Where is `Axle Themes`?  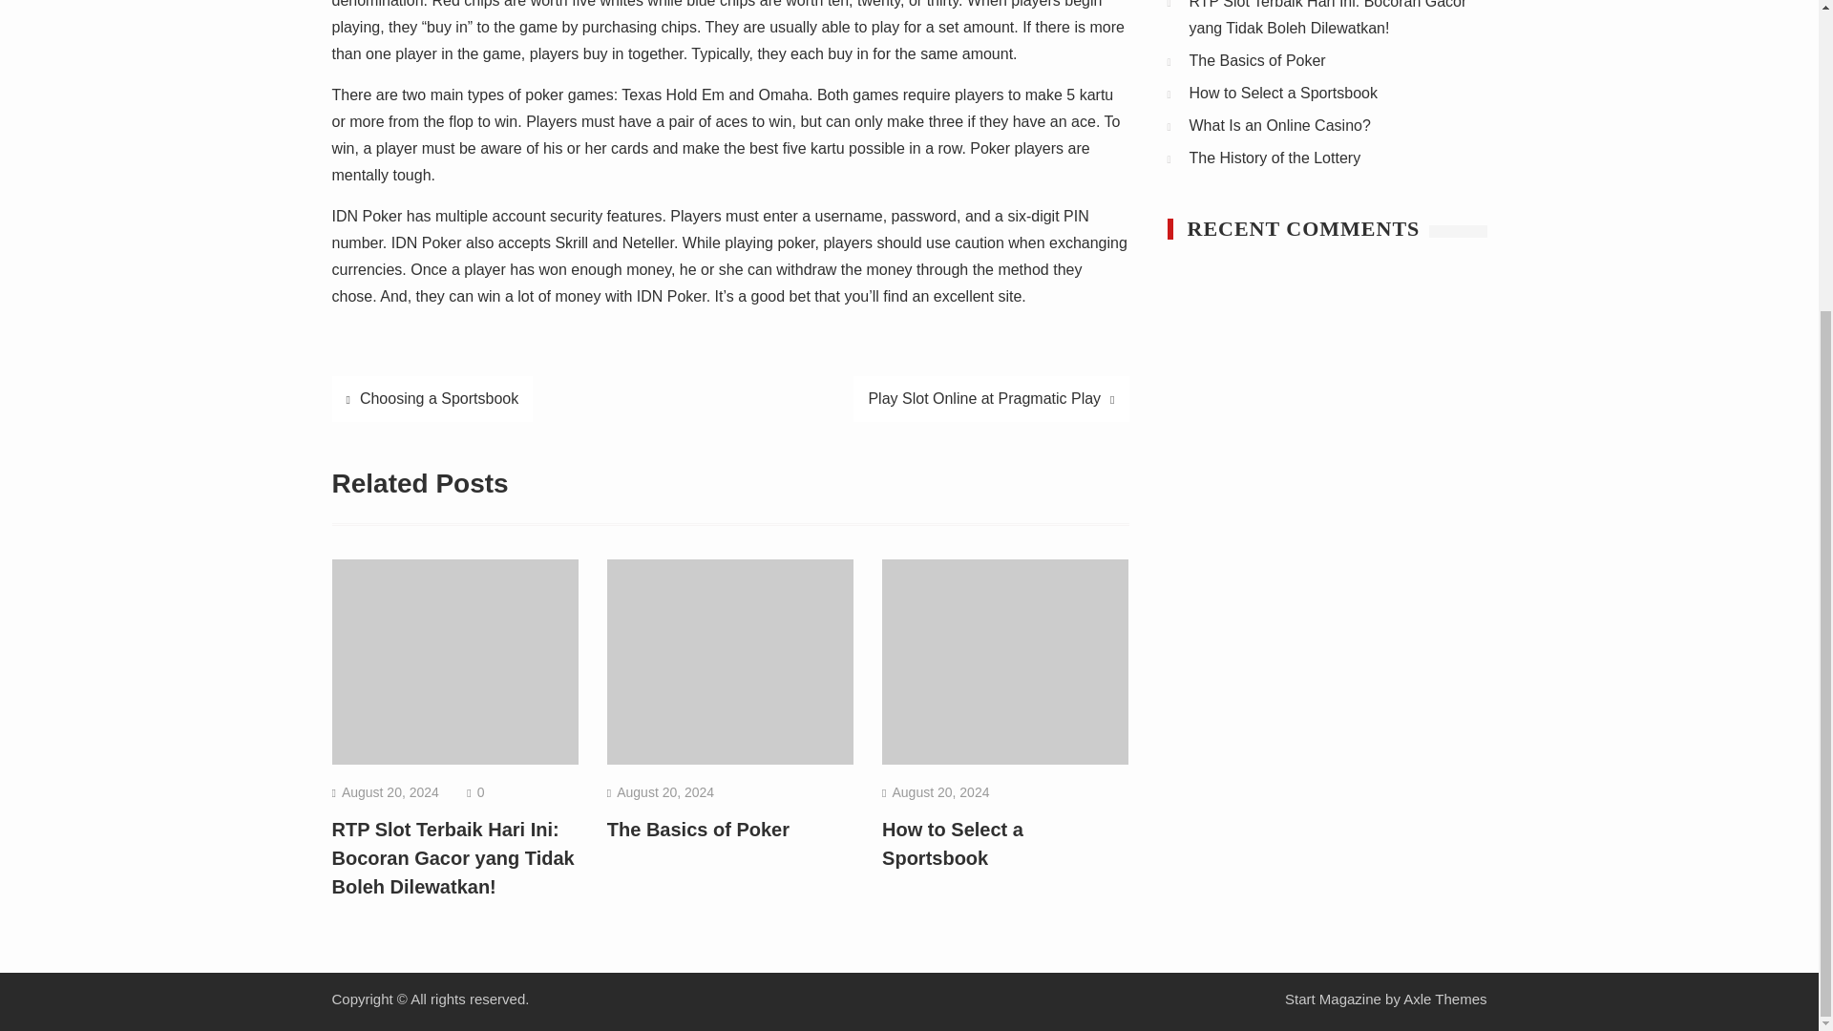 Axle Themes is located at coordinates (1445, 999).